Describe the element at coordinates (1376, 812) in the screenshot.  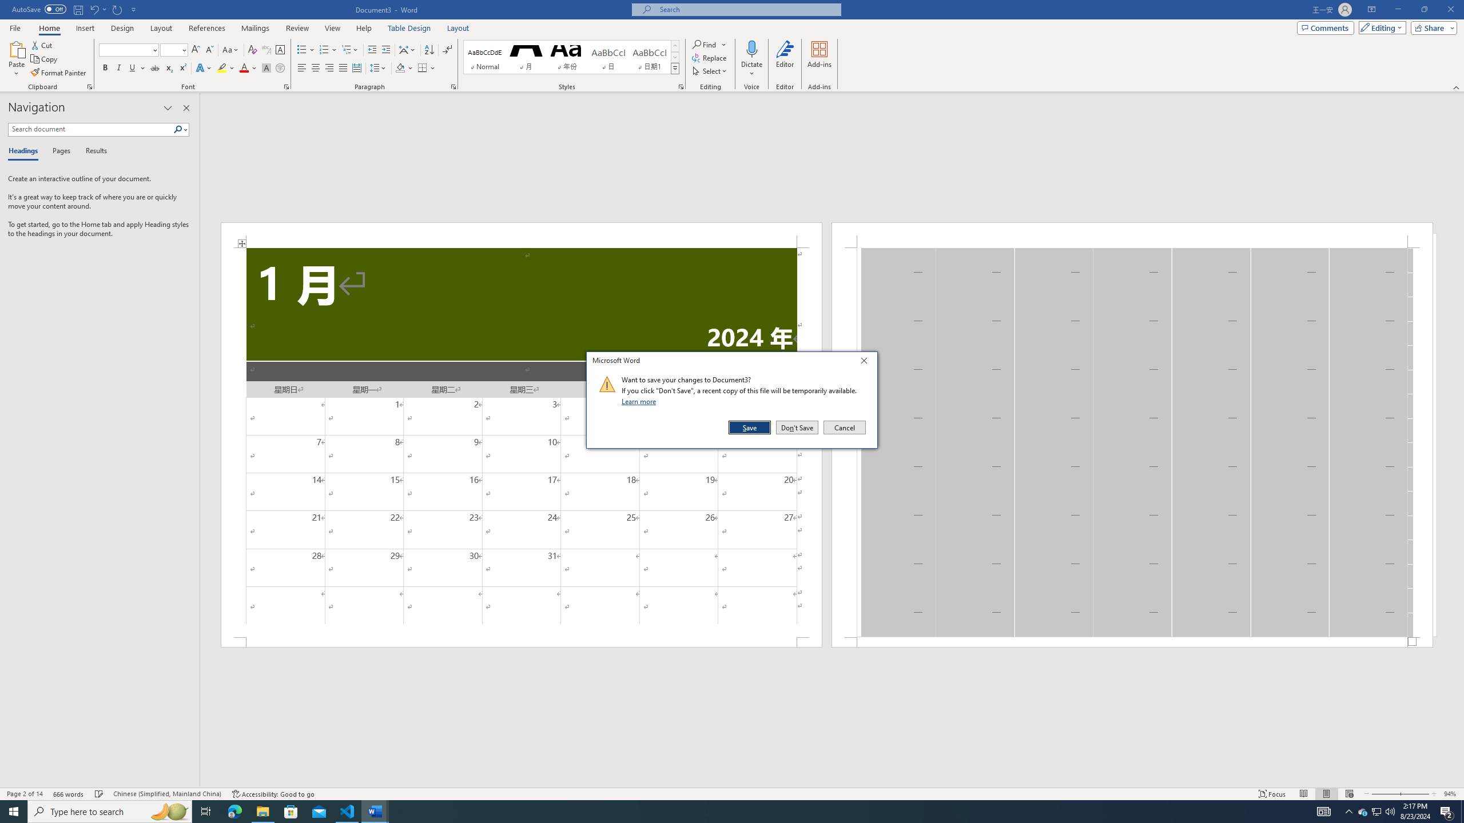
I see `User Promoted Notification Area` at that location.